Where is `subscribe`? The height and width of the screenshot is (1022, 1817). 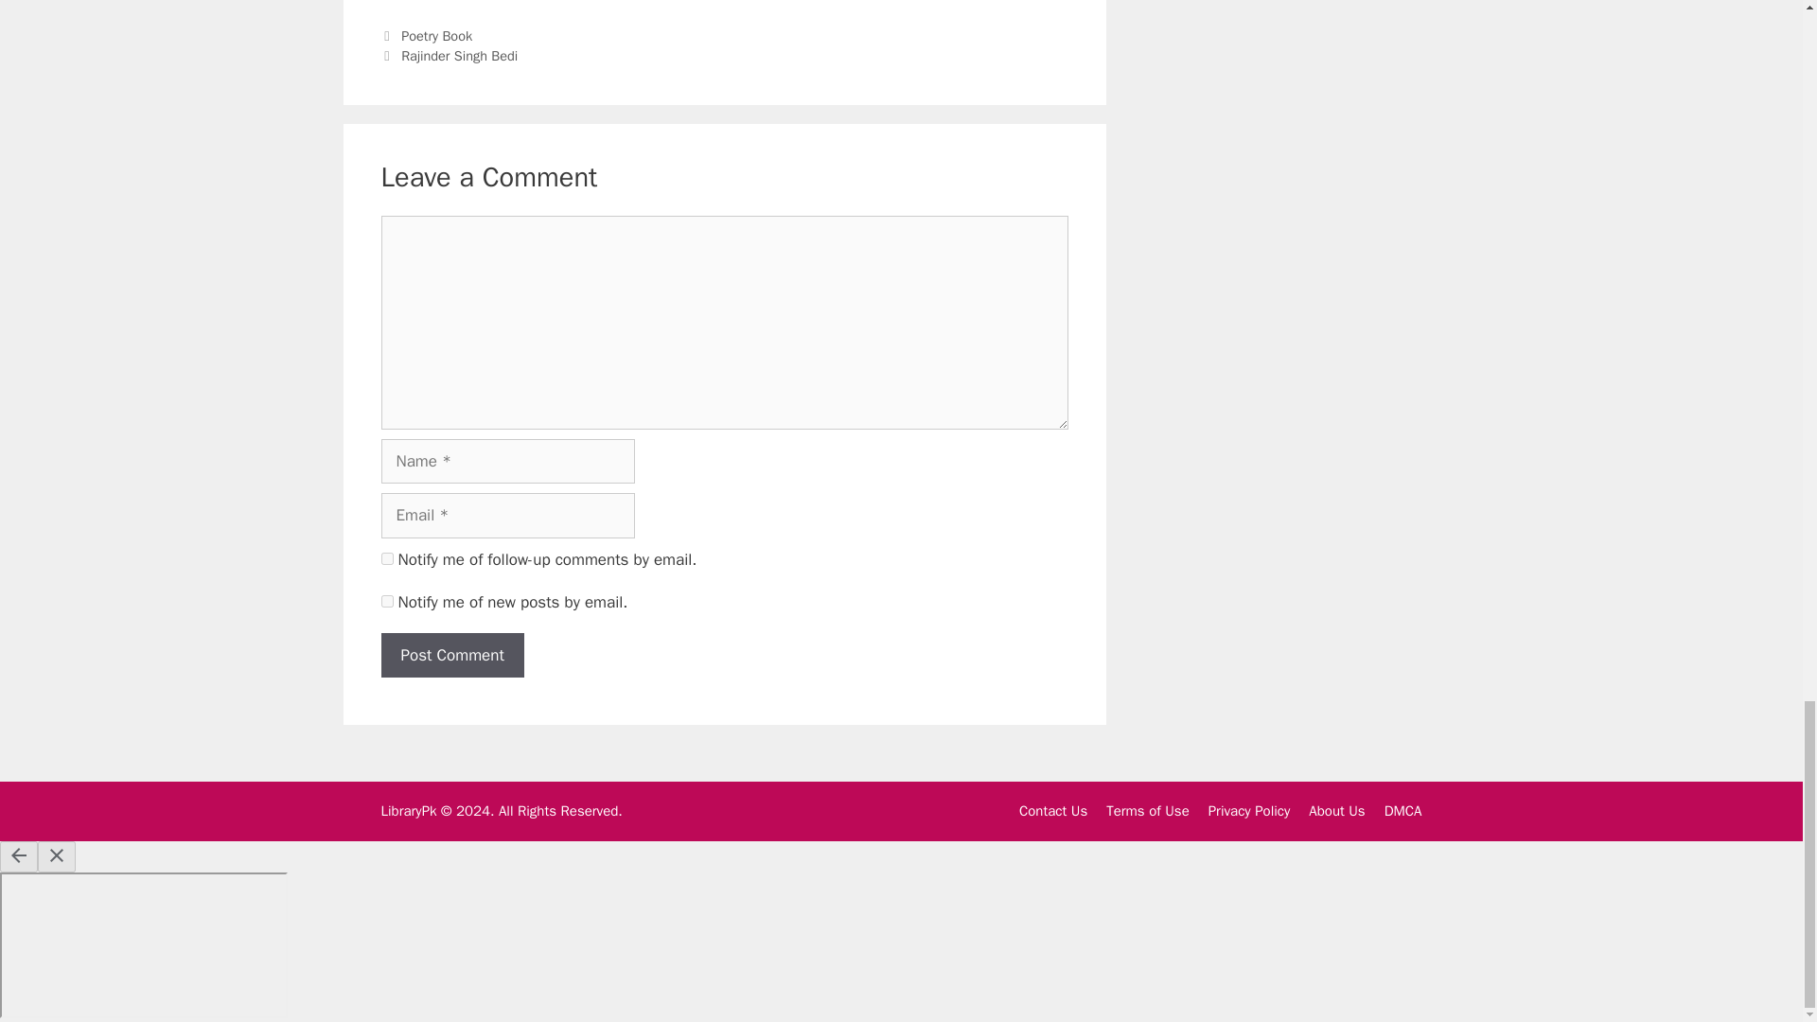 subscribe is located at coordinates (386, 558).